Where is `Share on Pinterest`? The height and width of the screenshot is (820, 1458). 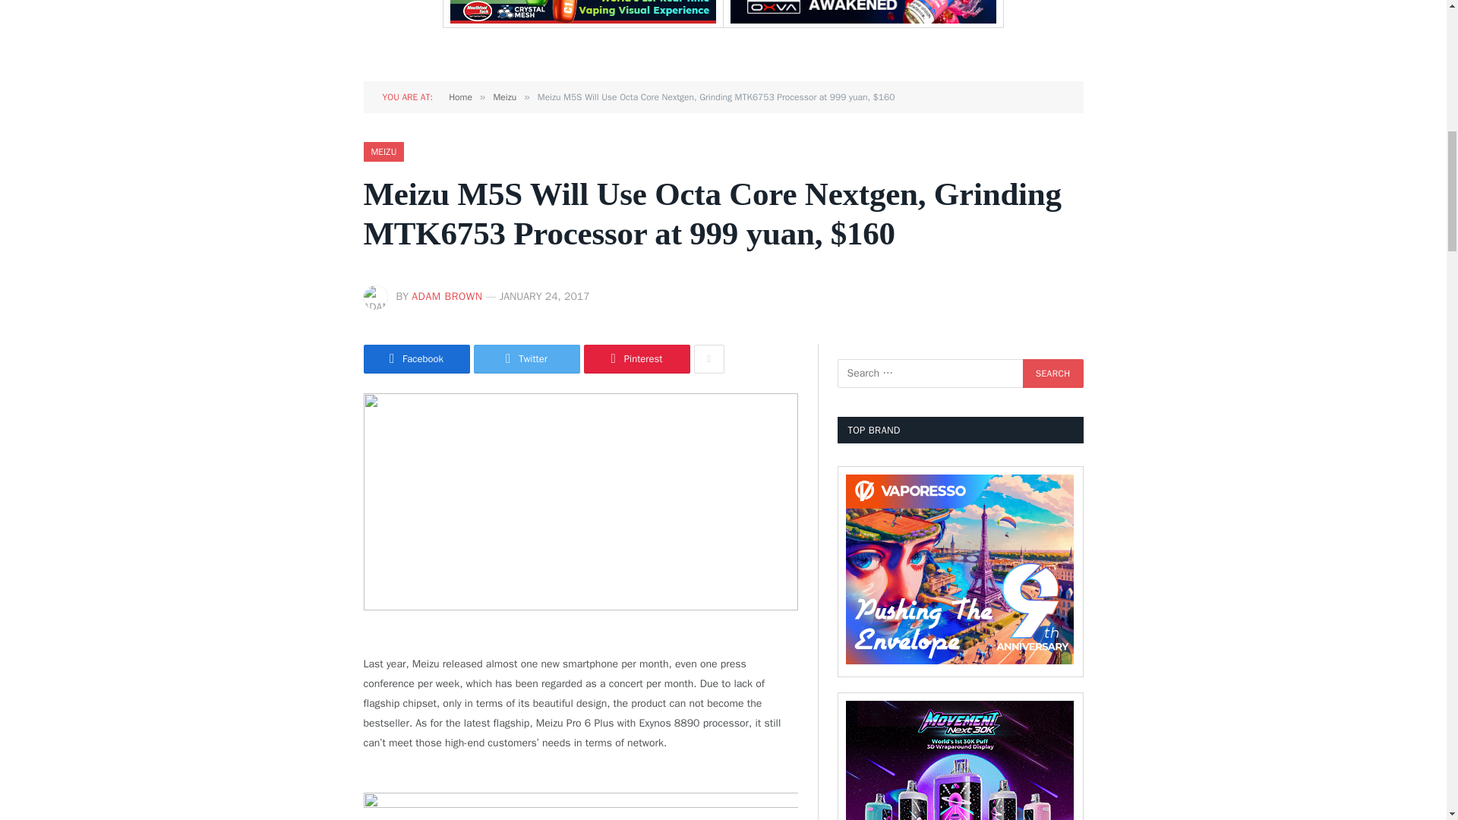 Share on Pinterest is located at coordinates (636, 358).